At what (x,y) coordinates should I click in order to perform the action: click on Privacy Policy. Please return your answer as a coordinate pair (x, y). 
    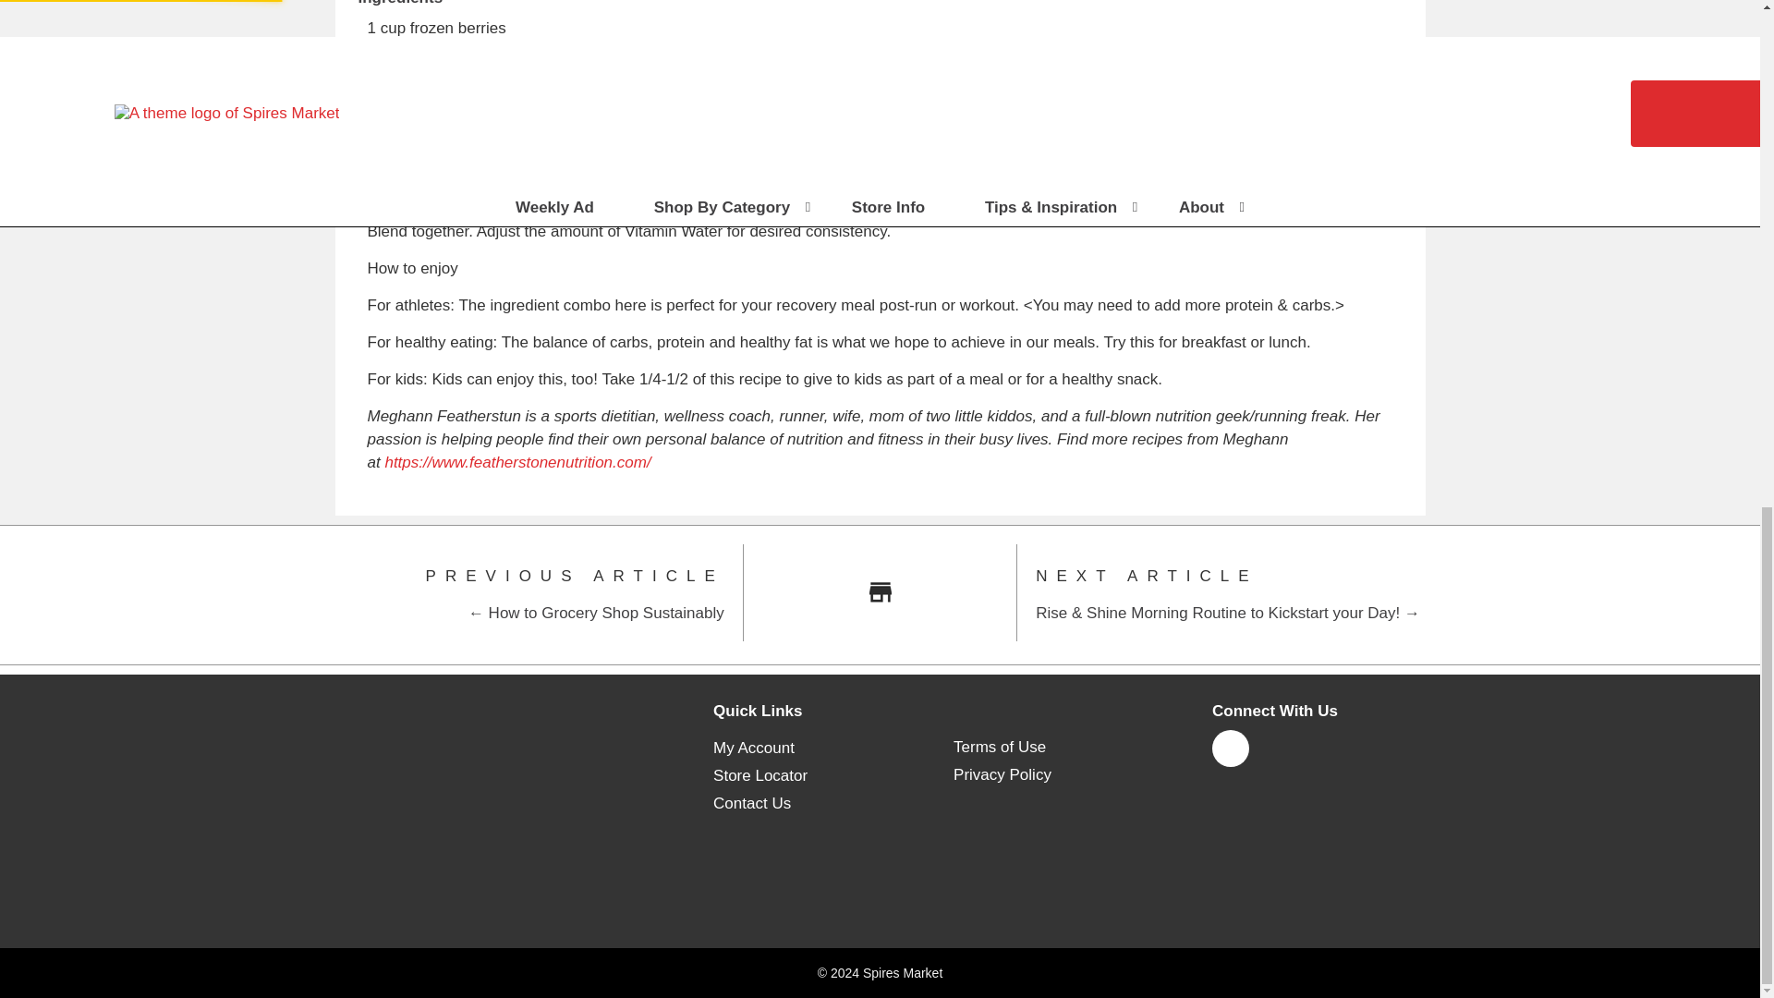
    Looking at the image, I should click on (1002, 774).